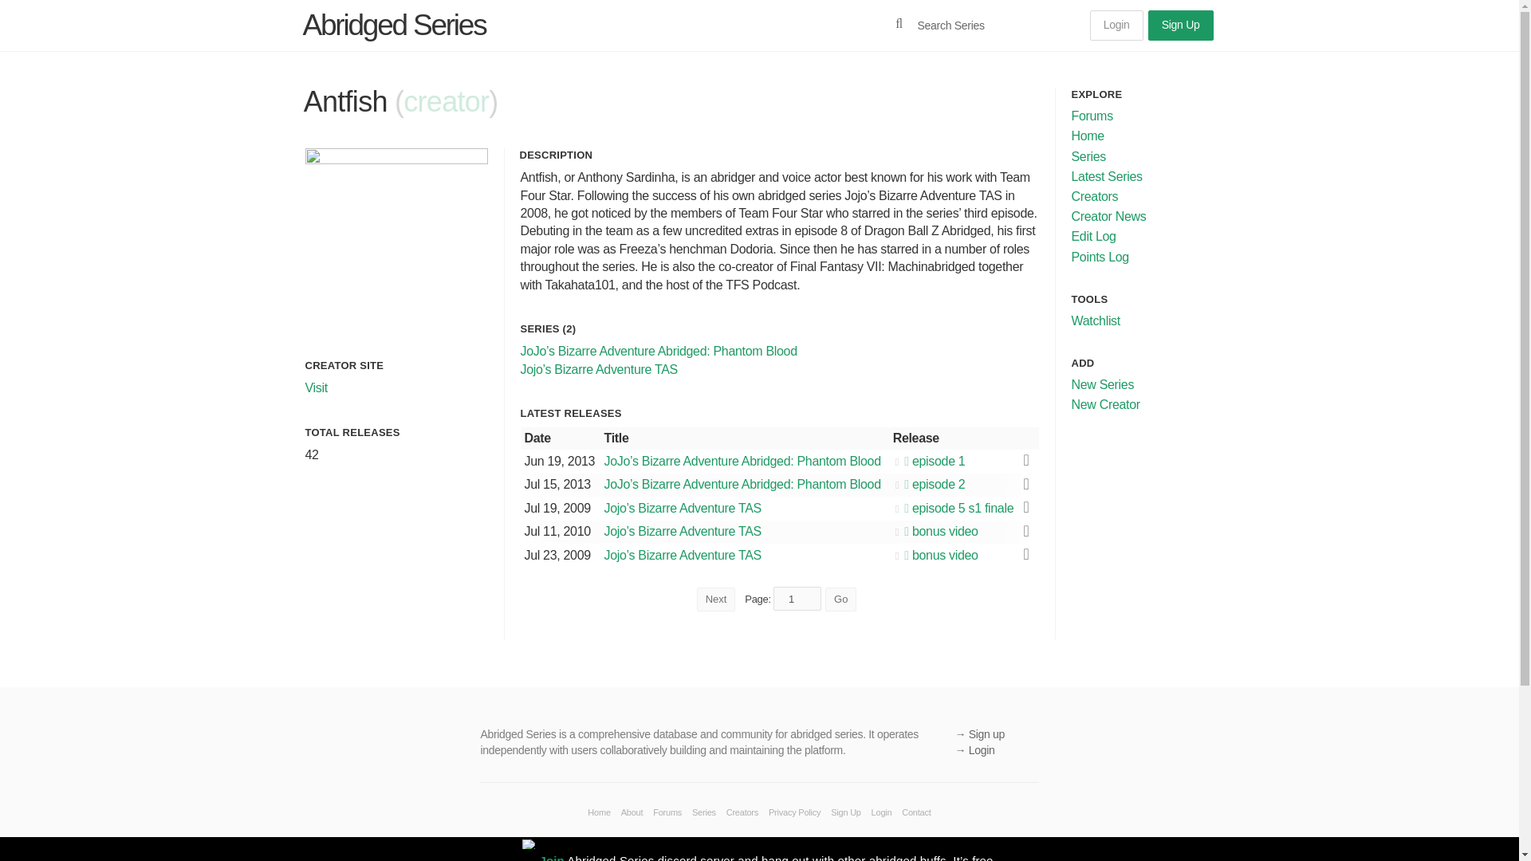 This screenshot has width=1531, height=861. Describe the element at coordinates (1026, 507) in the screenshot. I see `Bookmark it` at that location.